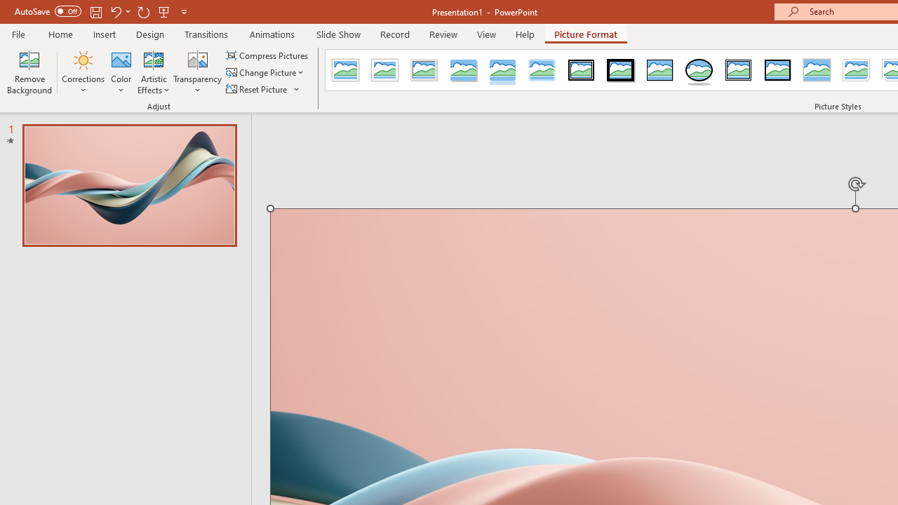  I want to click on Save, so click(95, 11).